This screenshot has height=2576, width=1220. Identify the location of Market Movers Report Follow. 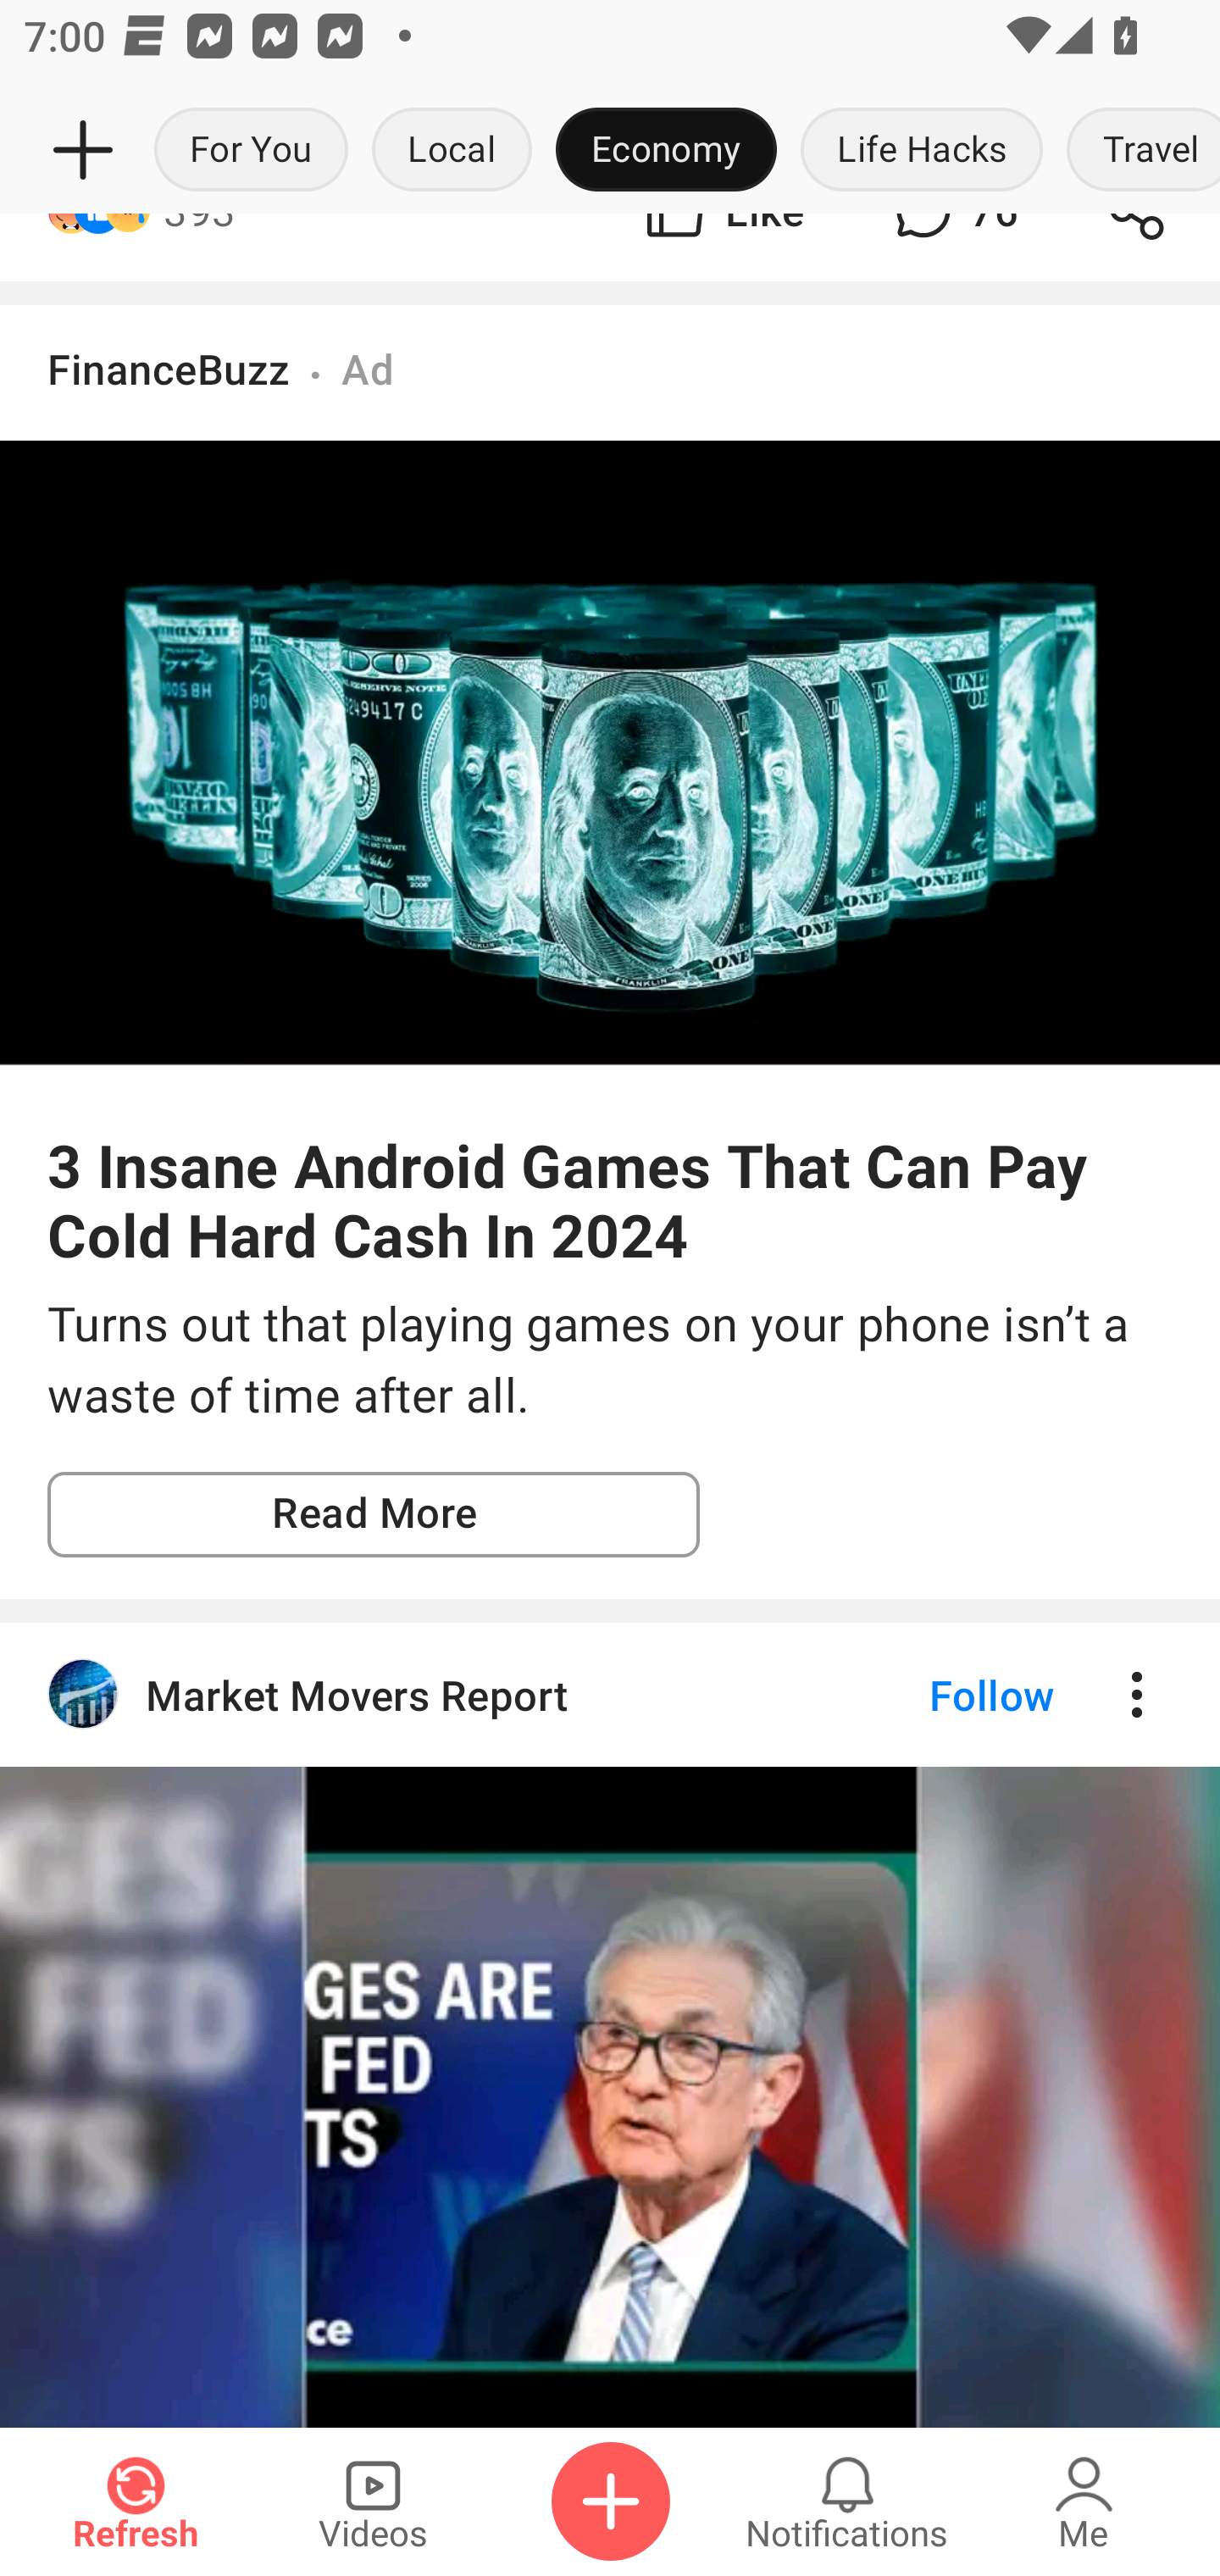
(610, 1695).